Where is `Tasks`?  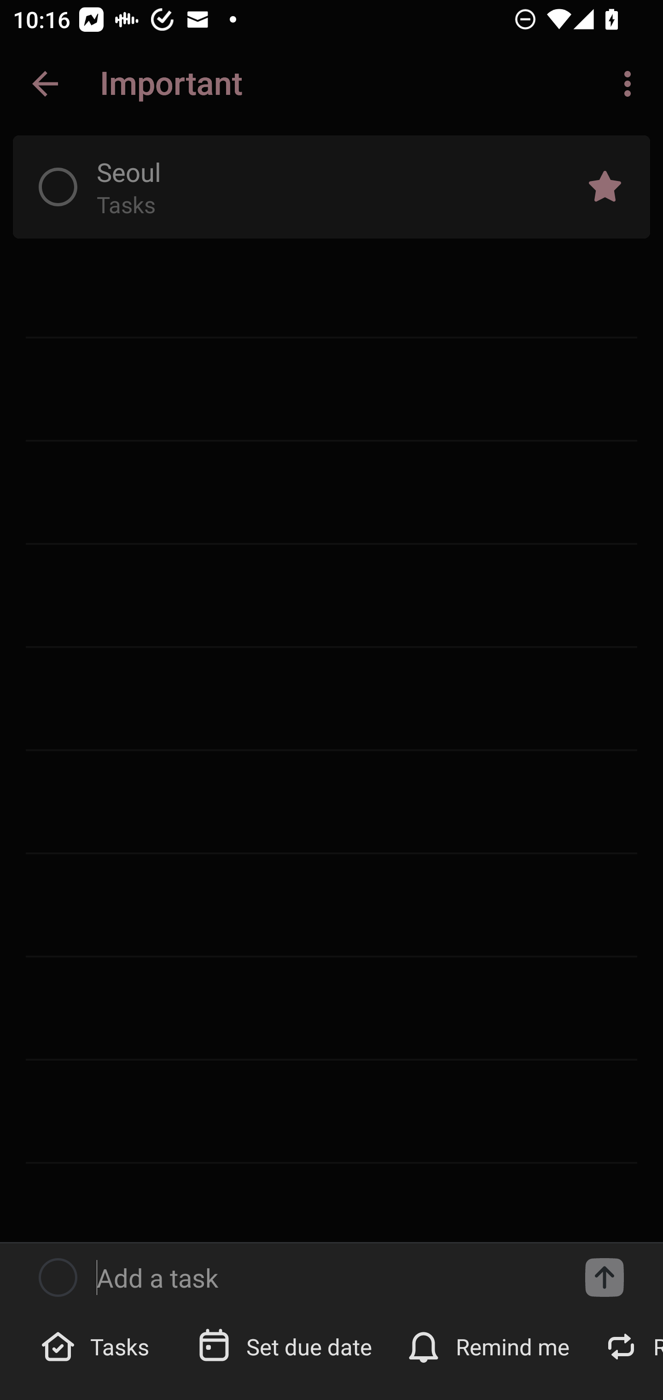 Tasks is located at coordinates (97, 1346).